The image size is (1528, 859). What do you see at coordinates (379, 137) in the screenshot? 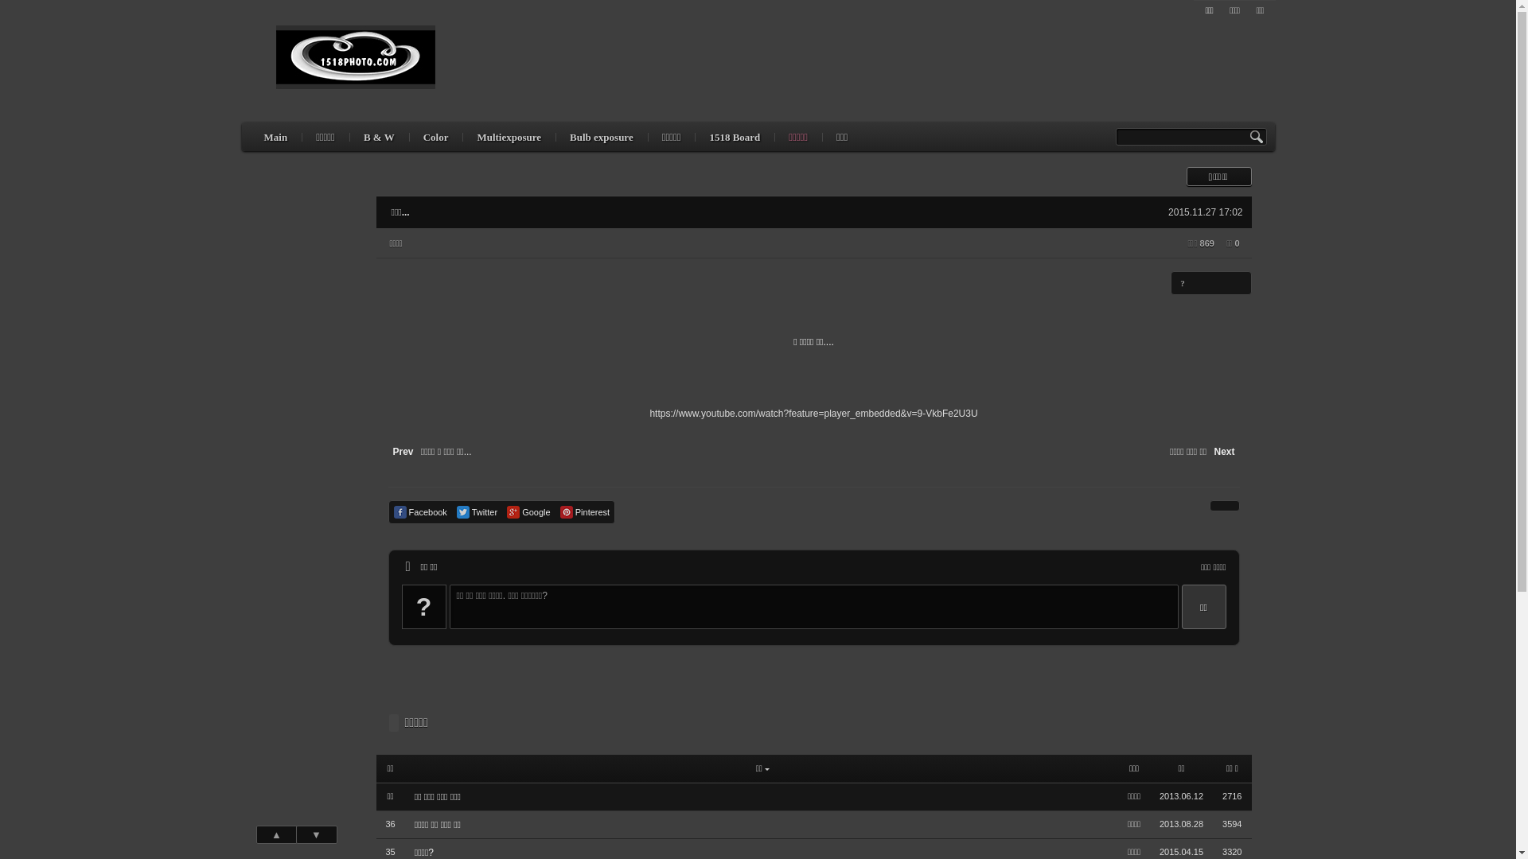
I see `B & W` at bounding box center [379, 137].